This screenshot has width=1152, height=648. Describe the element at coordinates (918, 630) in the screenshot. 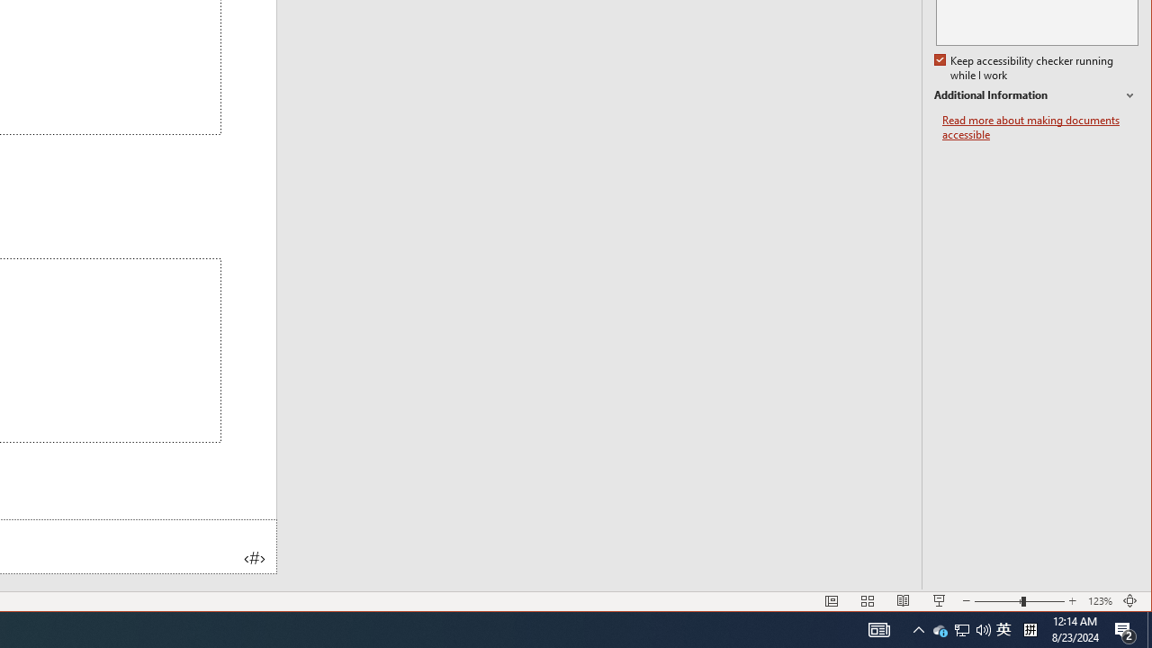

I see `Notification Chevron` at that location.